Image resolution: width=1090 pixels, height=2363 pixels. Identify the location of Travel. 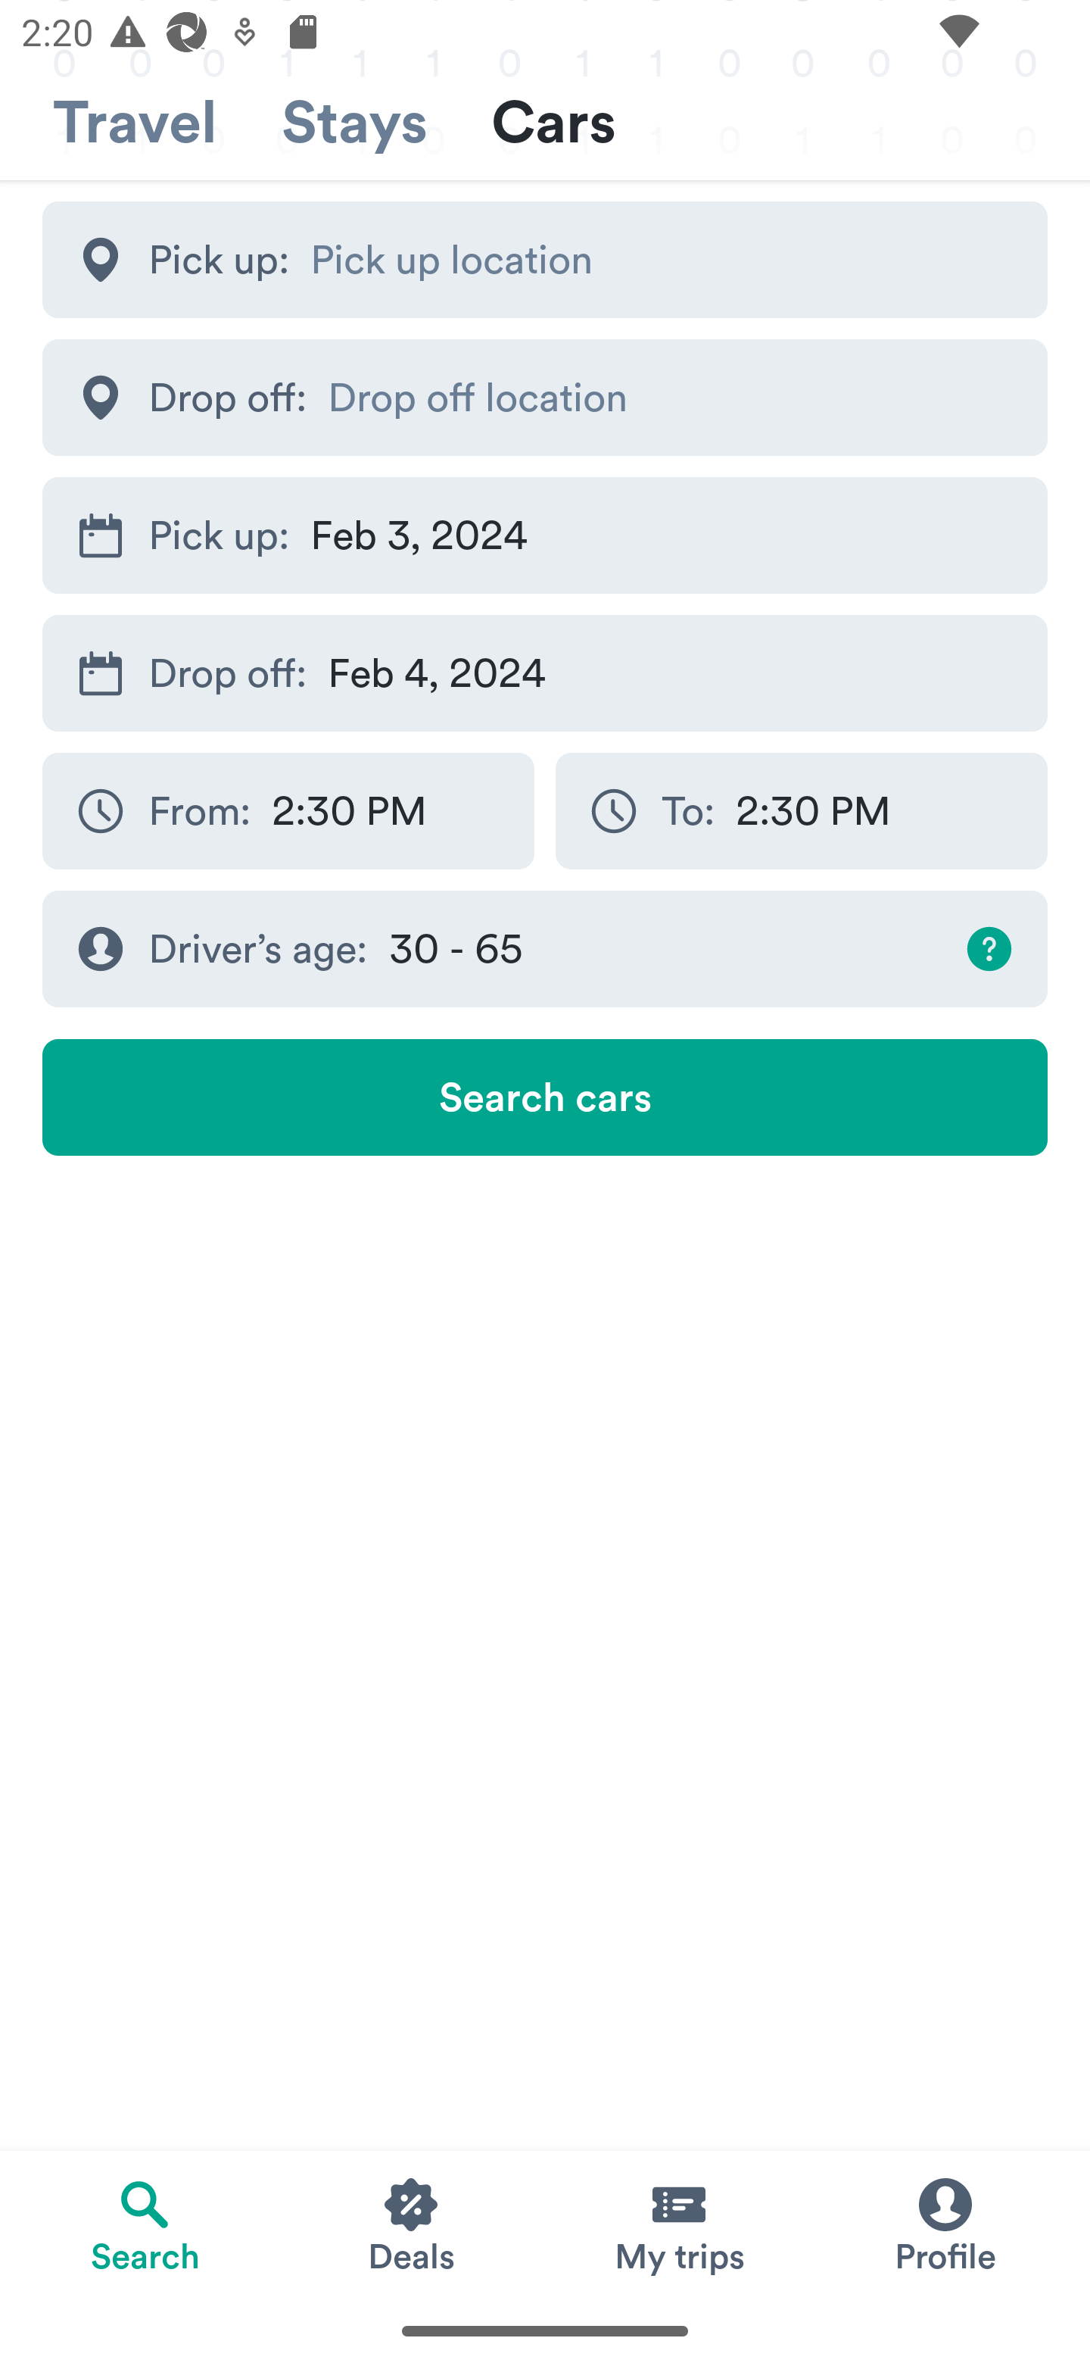
(135, 123).